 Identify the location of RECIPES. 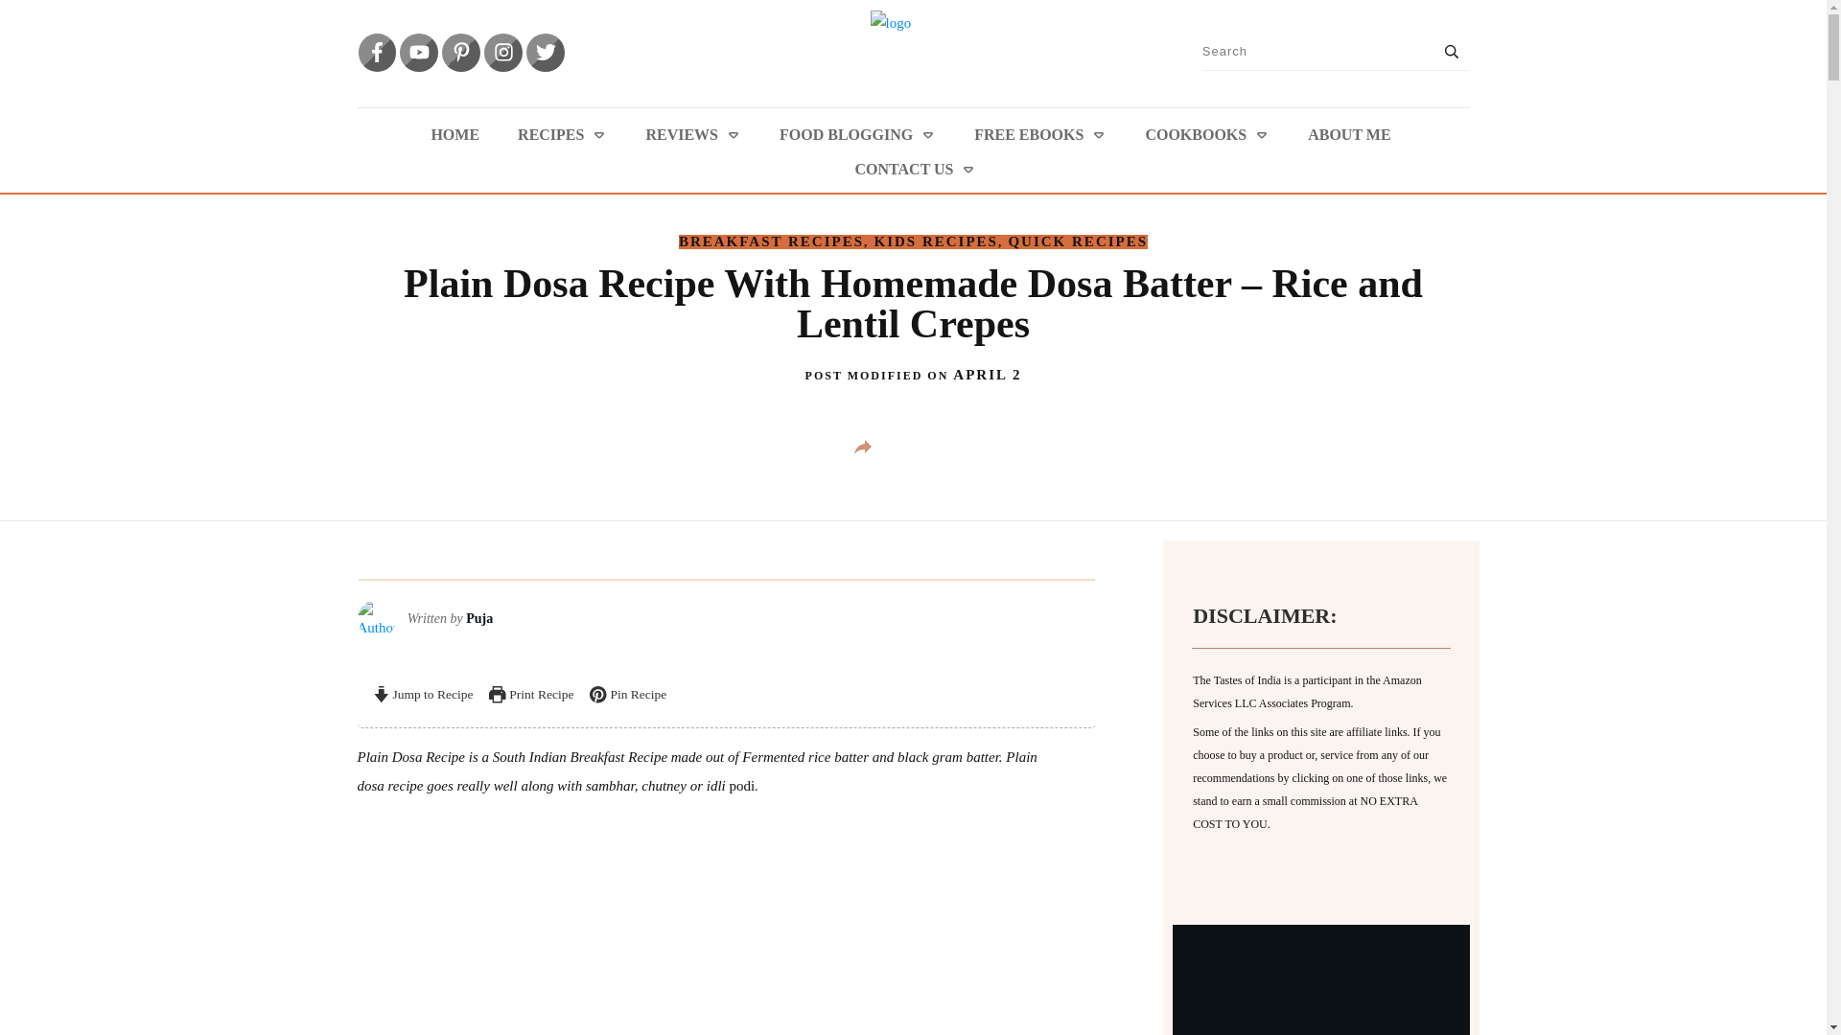
(562, 134).